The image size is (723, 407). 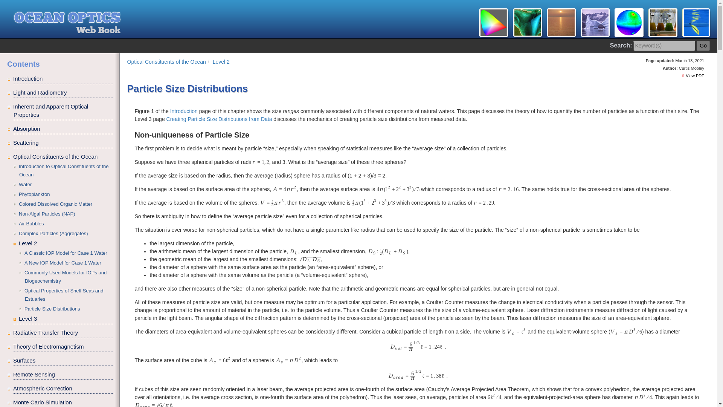 What do you see at coordinates (64, 129) in the screenshot?
I see `Absorption` at bounding box center [64, 129].